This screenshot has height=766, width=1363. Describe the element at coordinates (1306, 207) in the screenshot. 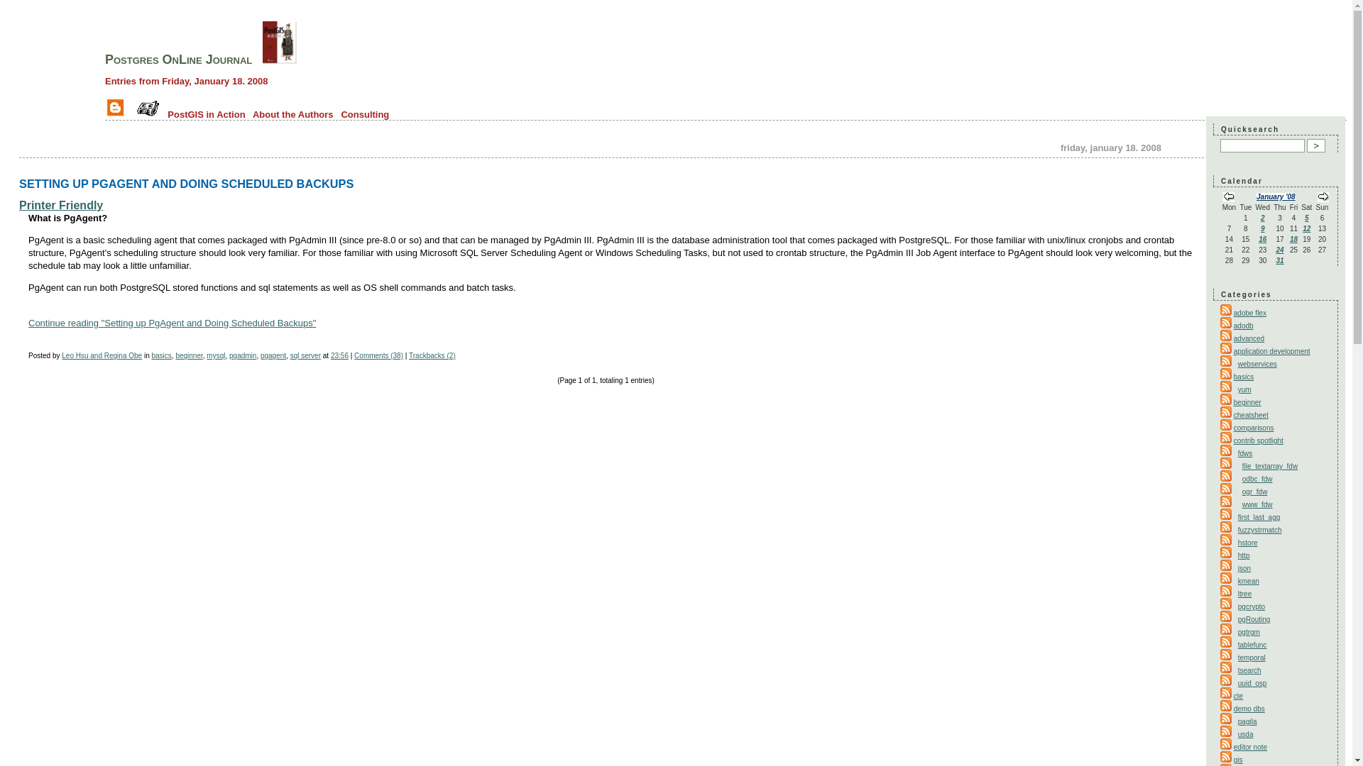

I see `Saturday` at that location.